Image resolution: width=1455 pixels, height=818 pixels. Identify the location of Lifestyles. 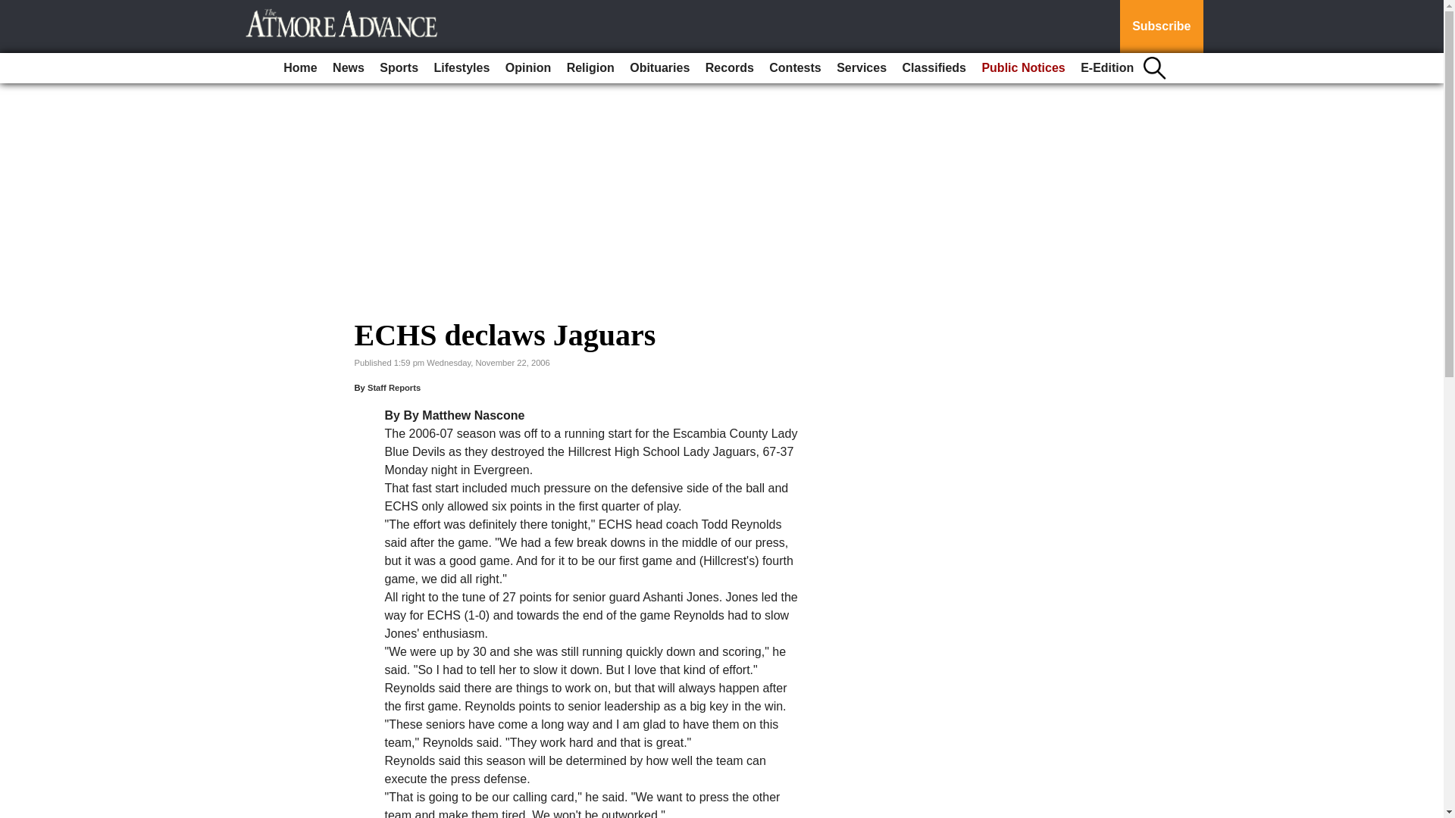
(462, 68).